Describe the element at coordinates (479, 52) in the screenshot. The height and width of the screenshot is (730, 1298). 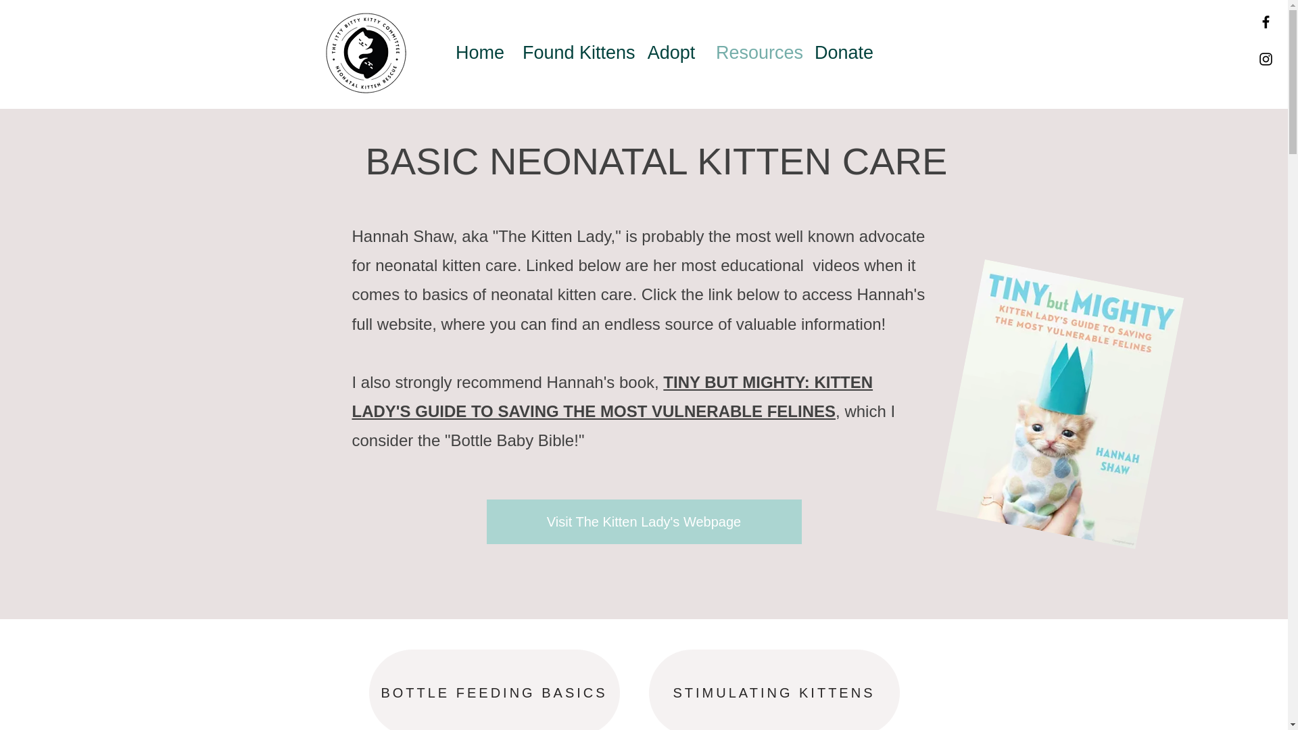
I see `Home` at that location.